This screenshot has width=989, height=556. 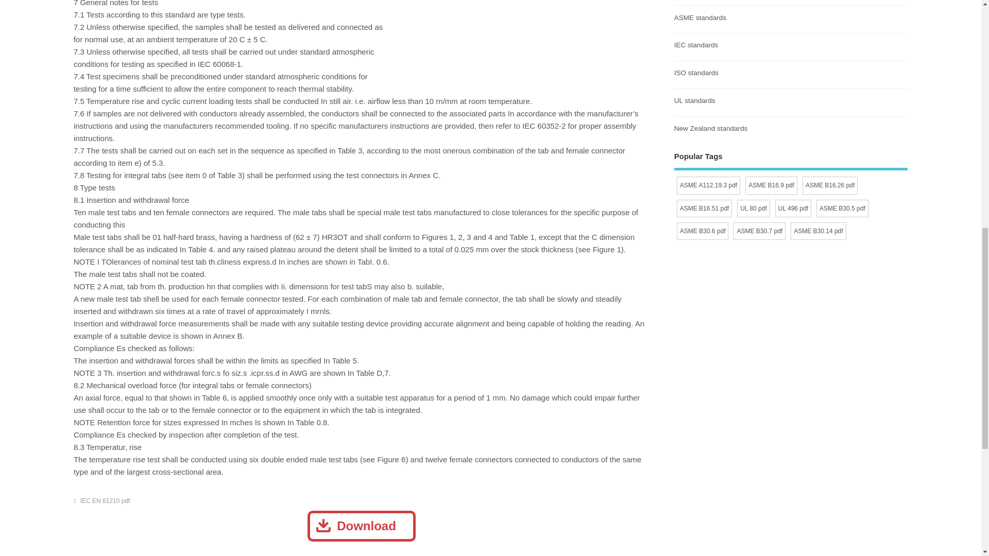 What do you see at coordinates (704, 208) in the screenshot?
I see `ASME B16.51 pdf` at bounding box center [704, 208].